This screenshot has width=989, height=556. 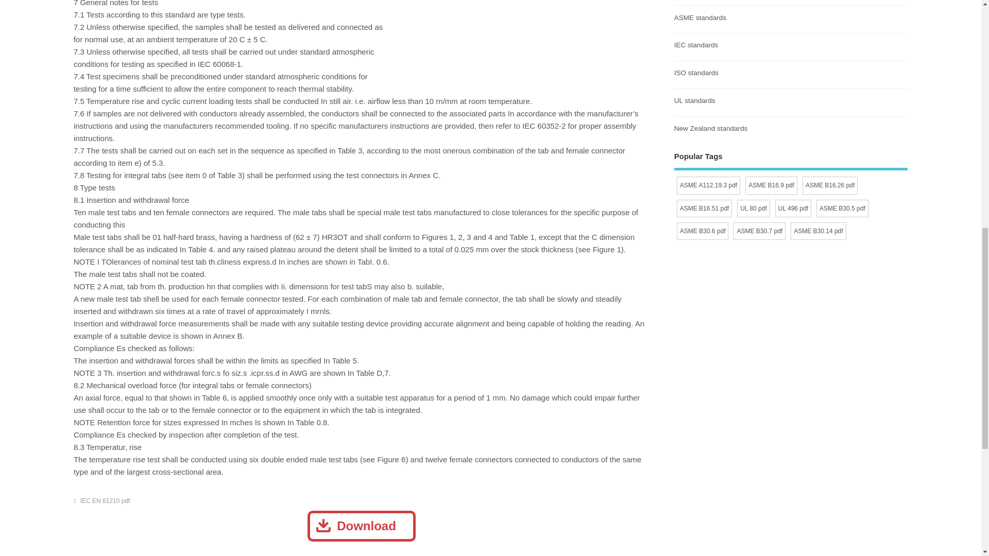 What do you see at coordinates (704, 208) in the screenshot?
I see `ASME B16.51 pdf` at bounding box center [704, 208].